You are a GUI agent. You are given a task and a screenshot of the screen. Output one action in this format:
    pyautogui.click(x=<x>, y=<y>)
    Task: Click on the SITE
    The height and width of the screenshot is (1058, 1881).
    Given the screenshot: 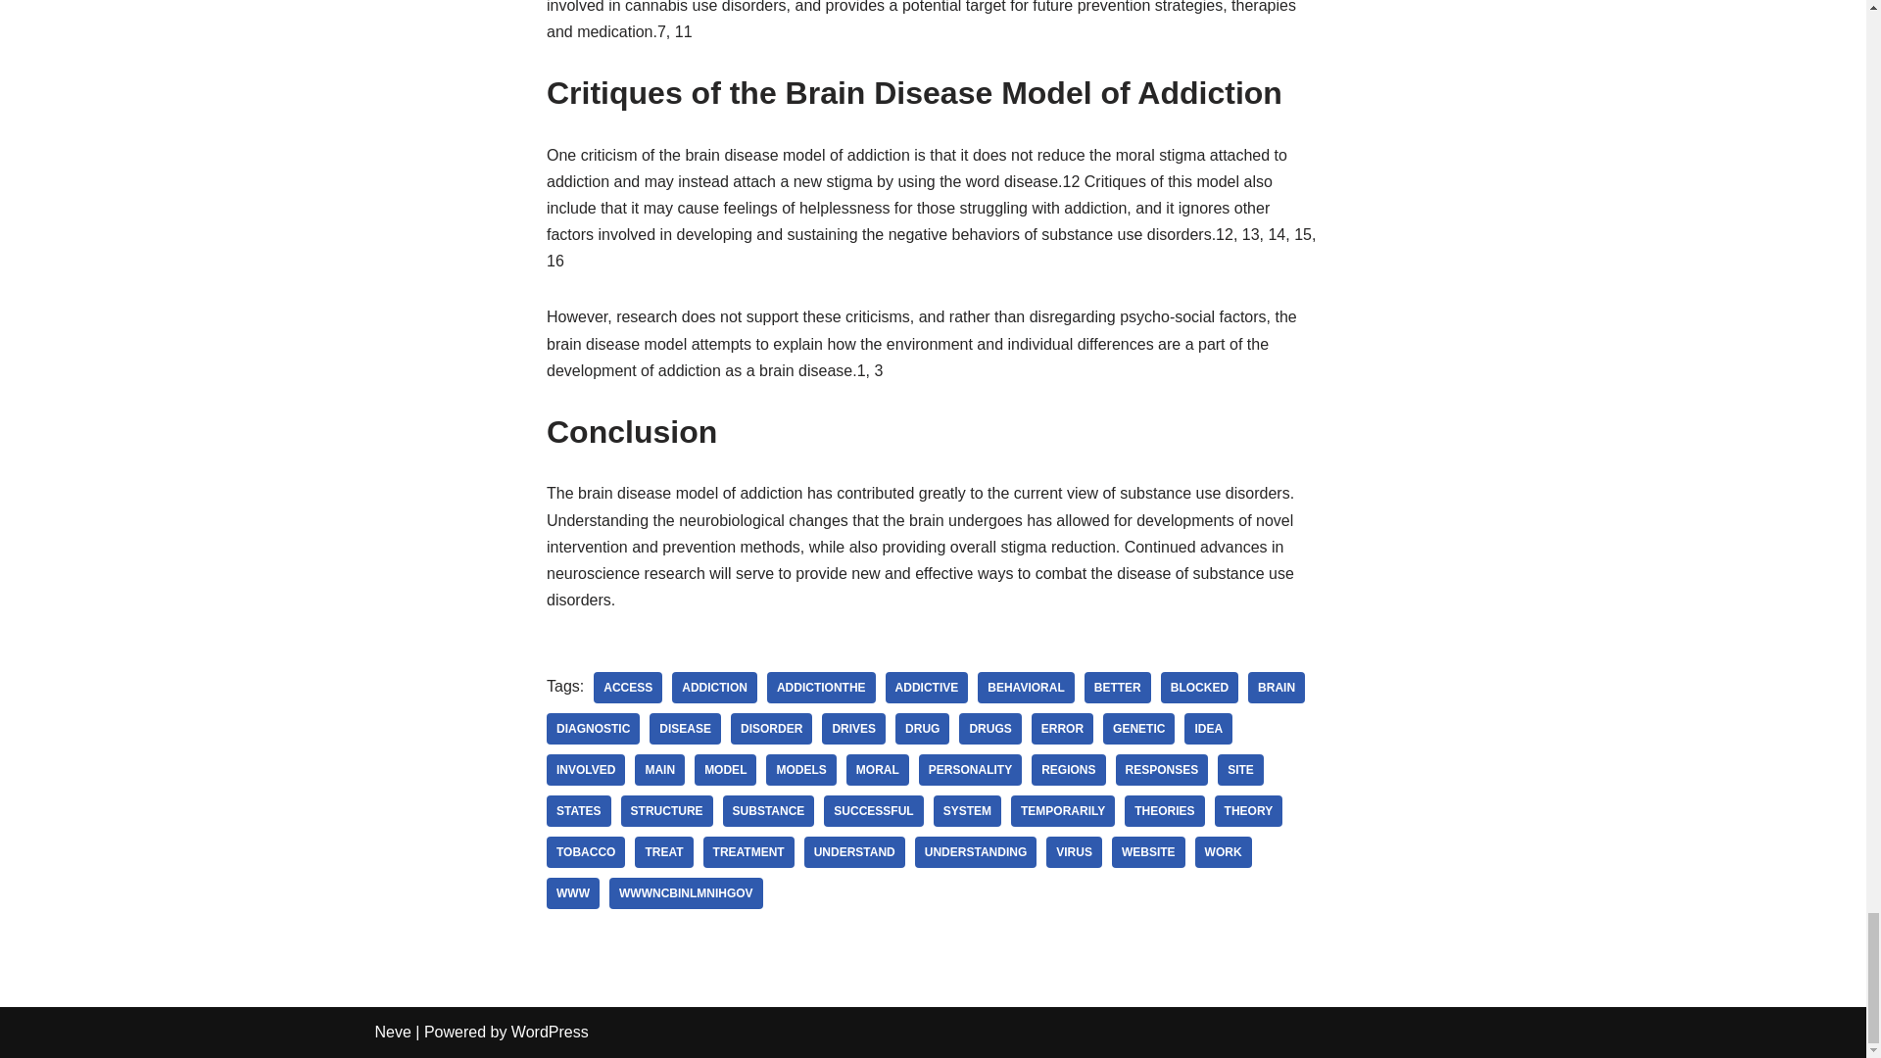 What is the action you would take?
    pyautogui.click(x=1240, y=770)
    